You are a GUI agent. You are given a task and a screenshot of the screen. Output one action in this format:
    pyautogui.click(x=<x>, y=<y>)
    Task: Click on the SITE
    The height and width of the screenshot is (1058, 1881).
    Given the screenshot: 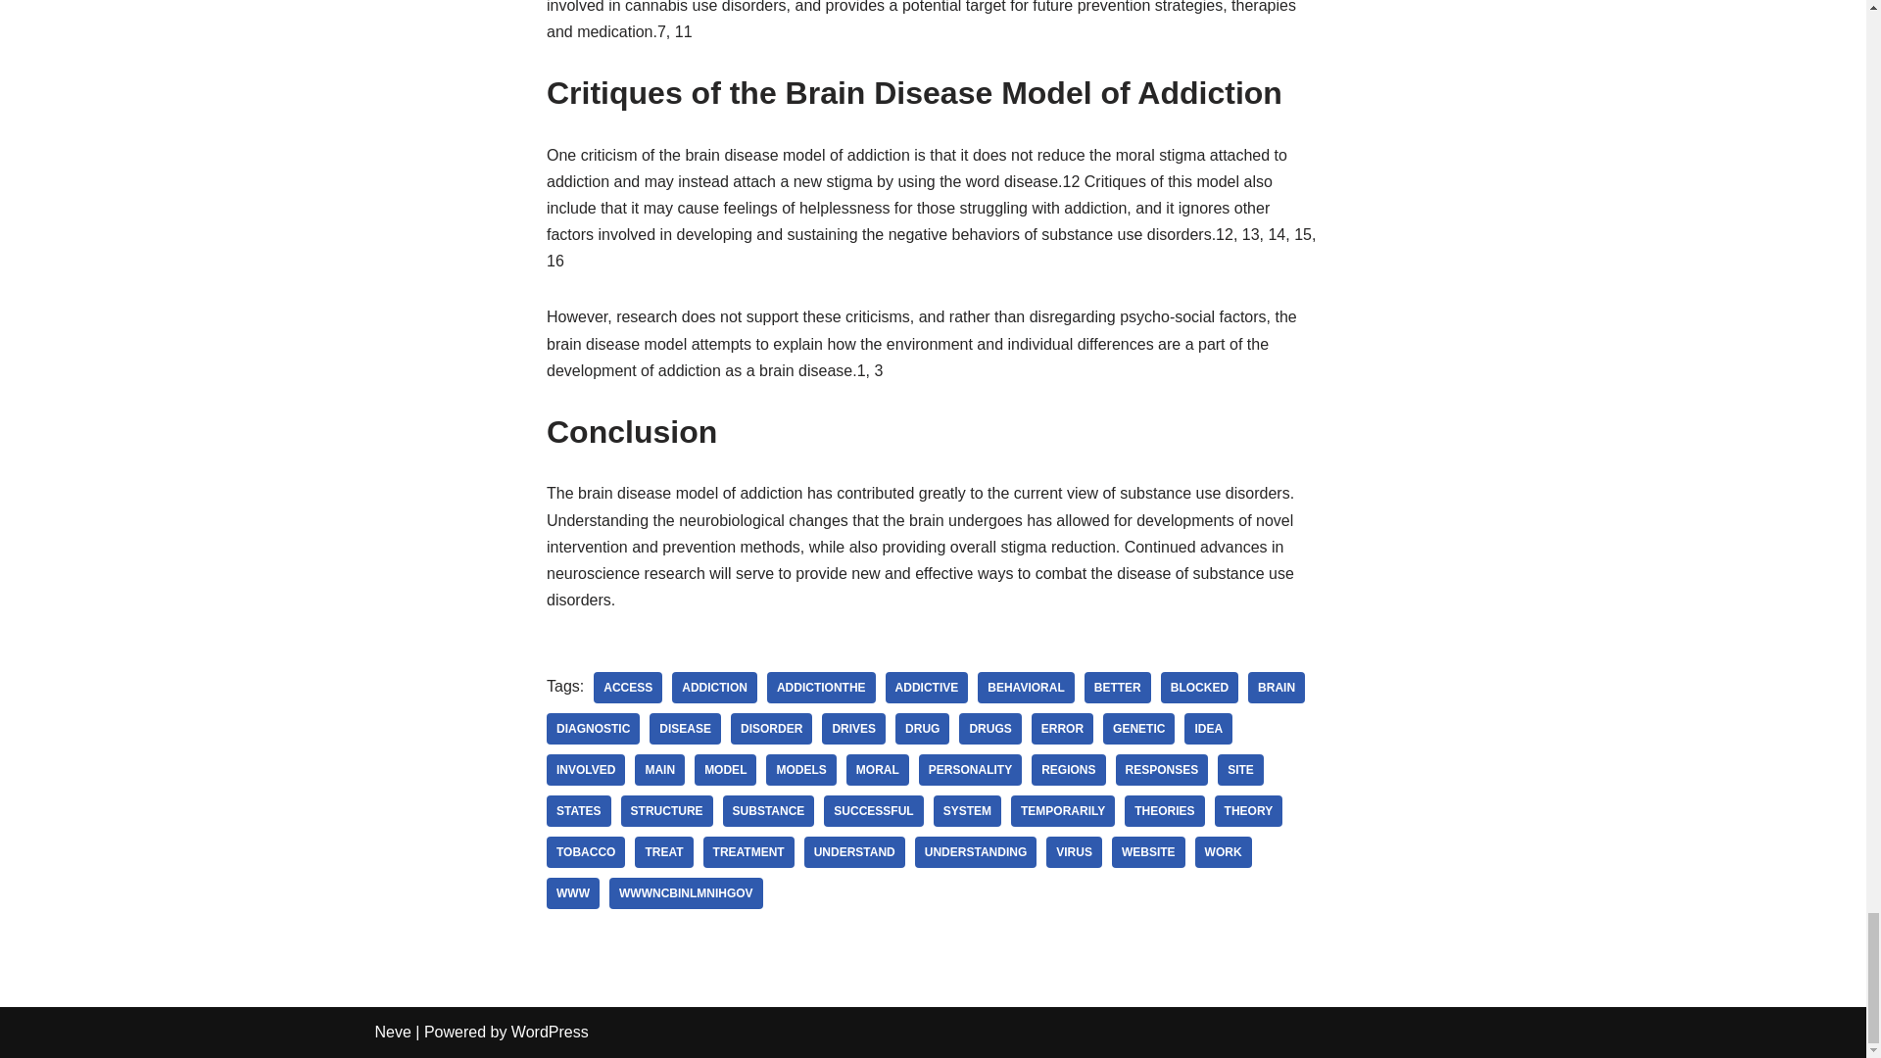 What is the action you would take?
    pyautogui.click(x=1240, y=770)
    